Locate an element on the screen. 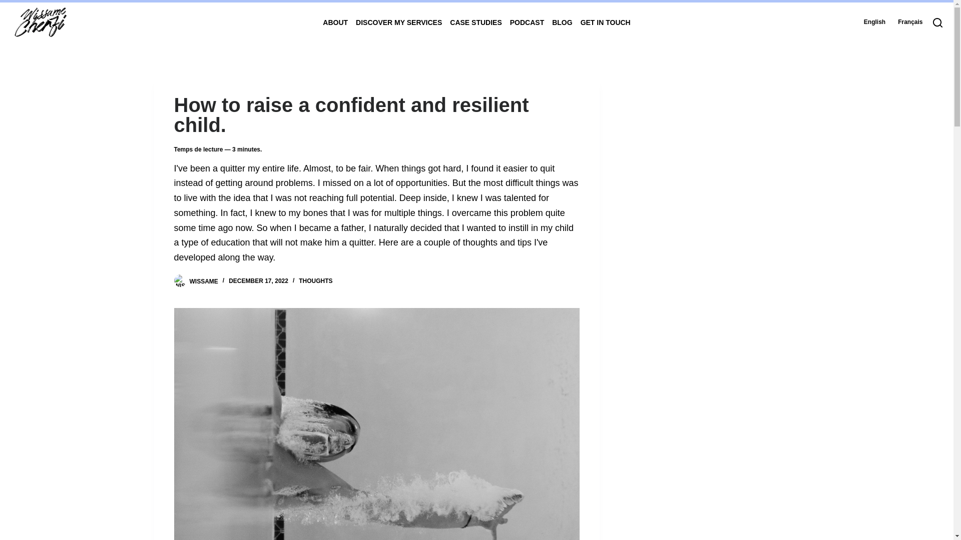 The image size is (961, 540). DISCOVER MY SERVICES is located at coordinates (398, 22).